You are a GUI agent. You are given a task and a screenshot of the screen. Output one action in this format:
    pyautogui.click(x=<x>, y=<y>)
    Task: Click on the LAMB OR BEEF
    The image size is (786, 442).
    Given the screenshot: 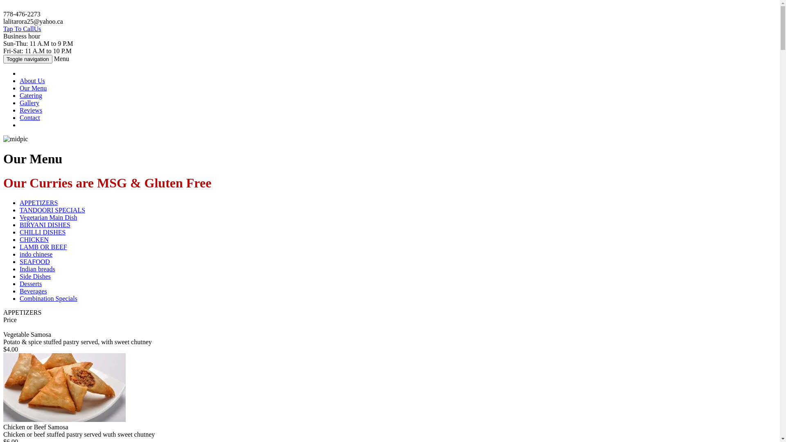 What is the action you would take?
    pyautogui.click(x=43, y=247)
    